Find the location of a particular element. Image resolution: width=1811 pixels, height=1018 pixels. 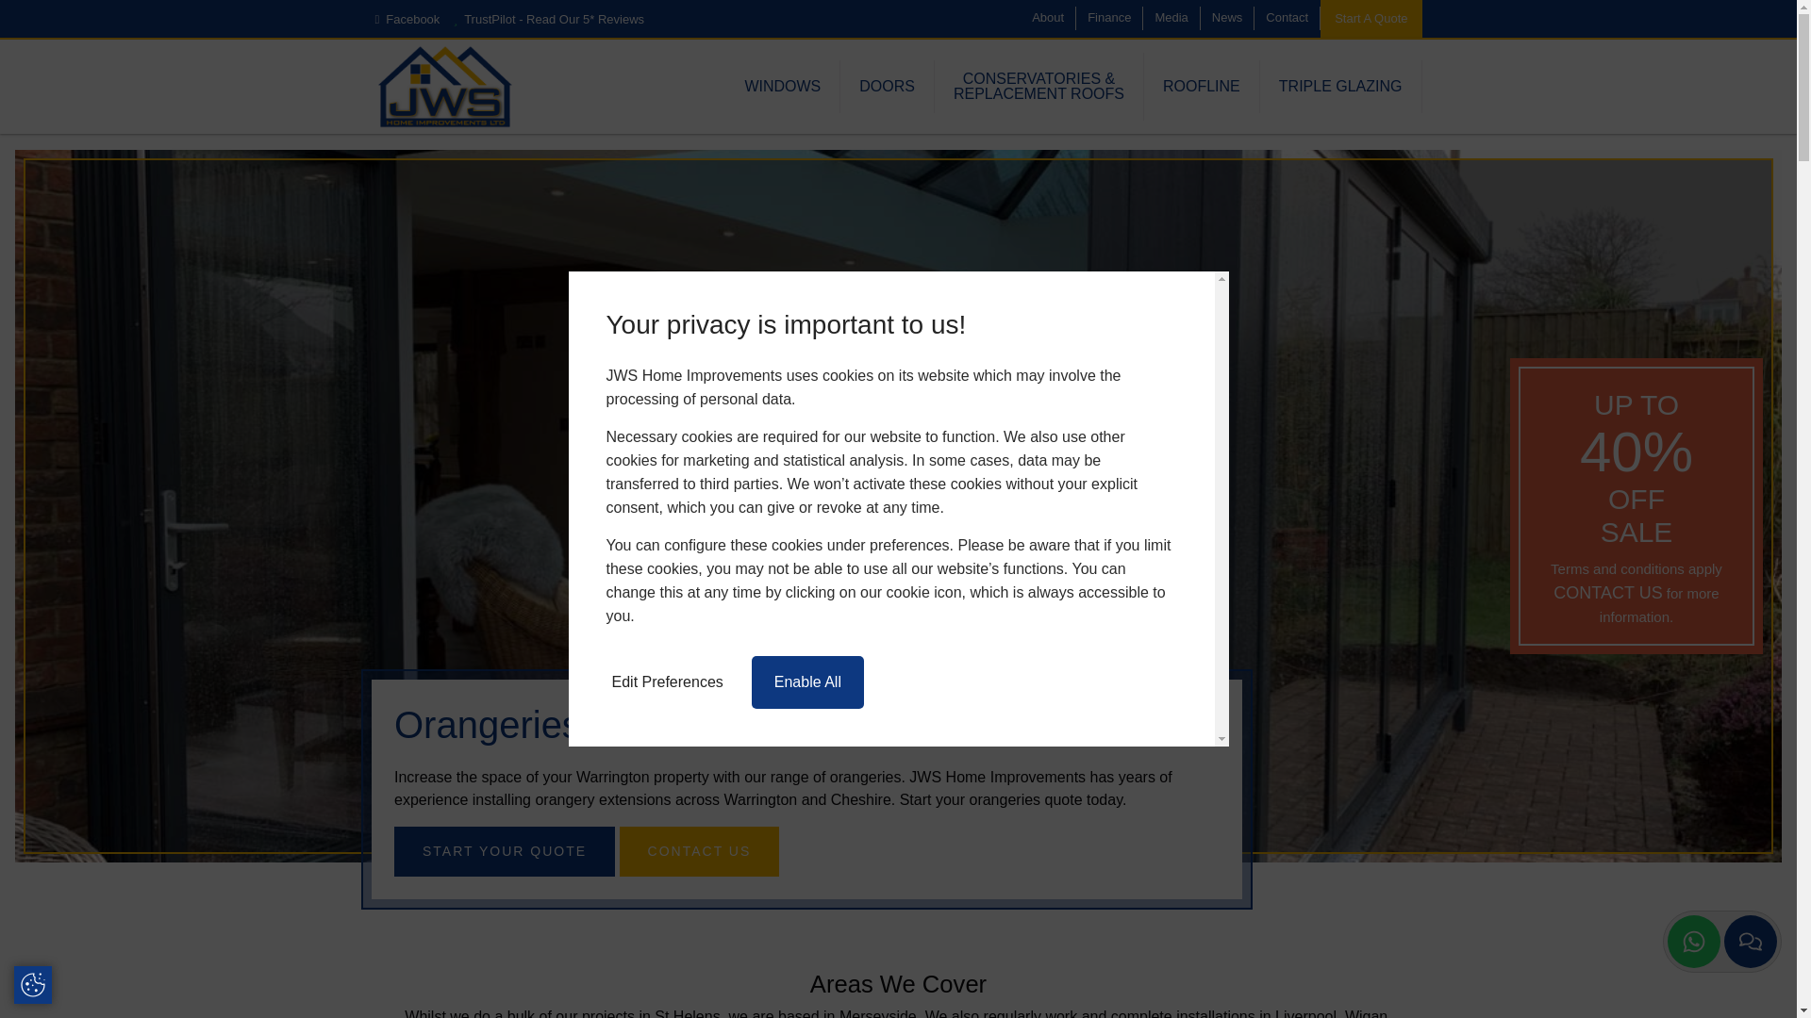

Finance is located at coordinates (1109, 18).